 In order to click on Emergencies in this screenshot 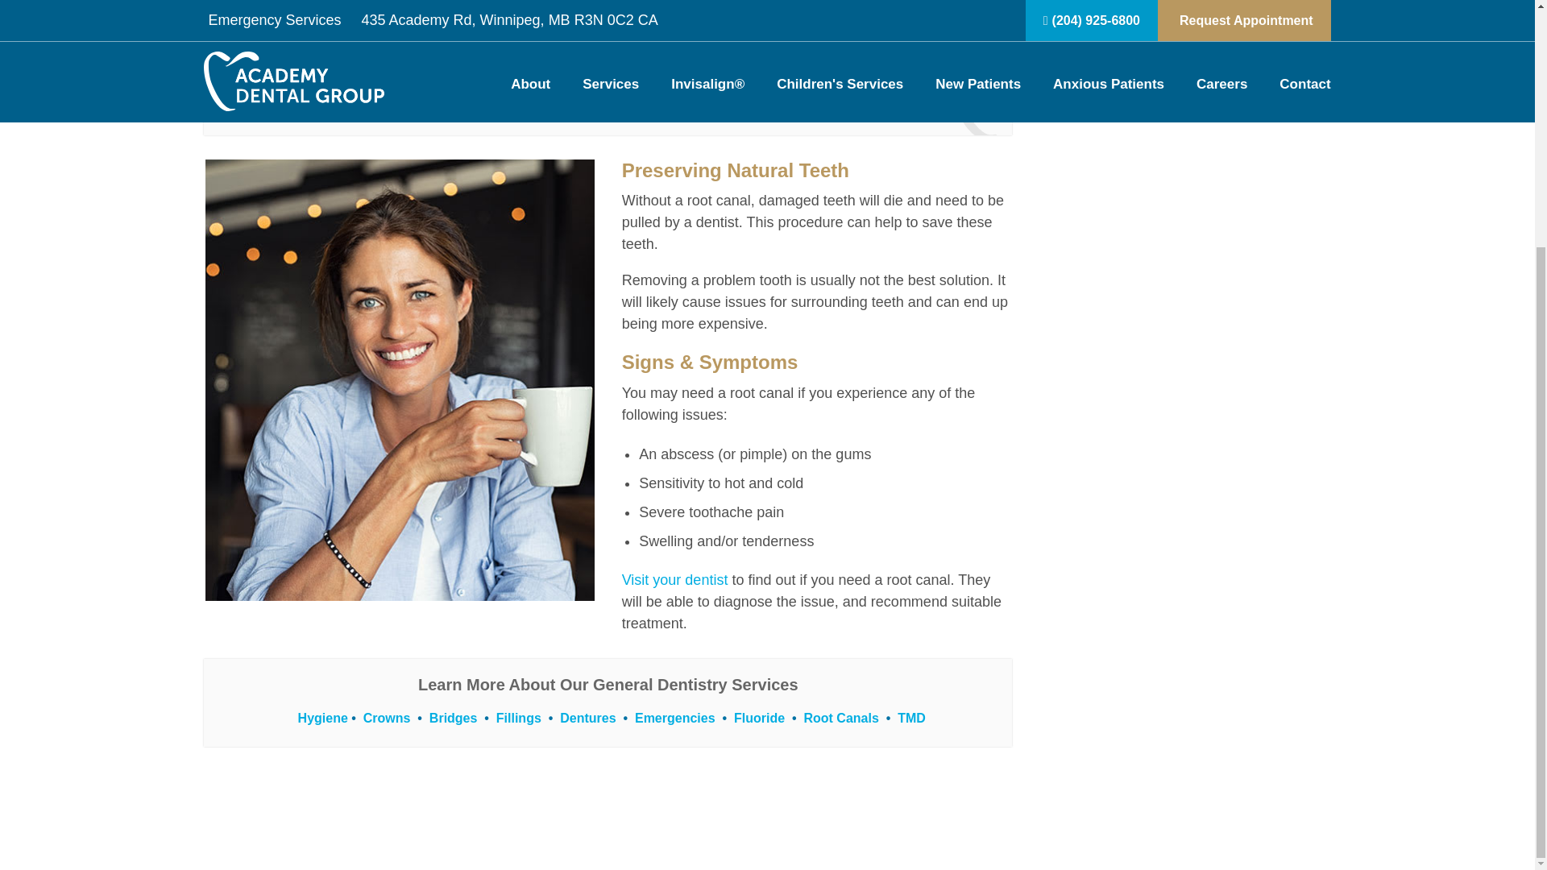, I will do `click(674, 718)`.